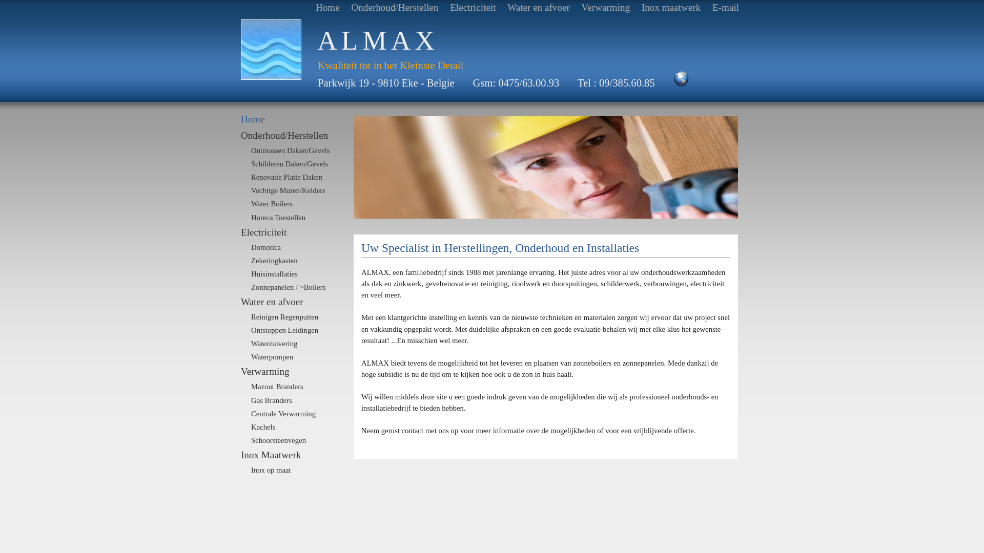  What do you see at coordinates (292, 455) in the screenshot?
I see `Inox Maatwerk` at bounding box center [292, 455].